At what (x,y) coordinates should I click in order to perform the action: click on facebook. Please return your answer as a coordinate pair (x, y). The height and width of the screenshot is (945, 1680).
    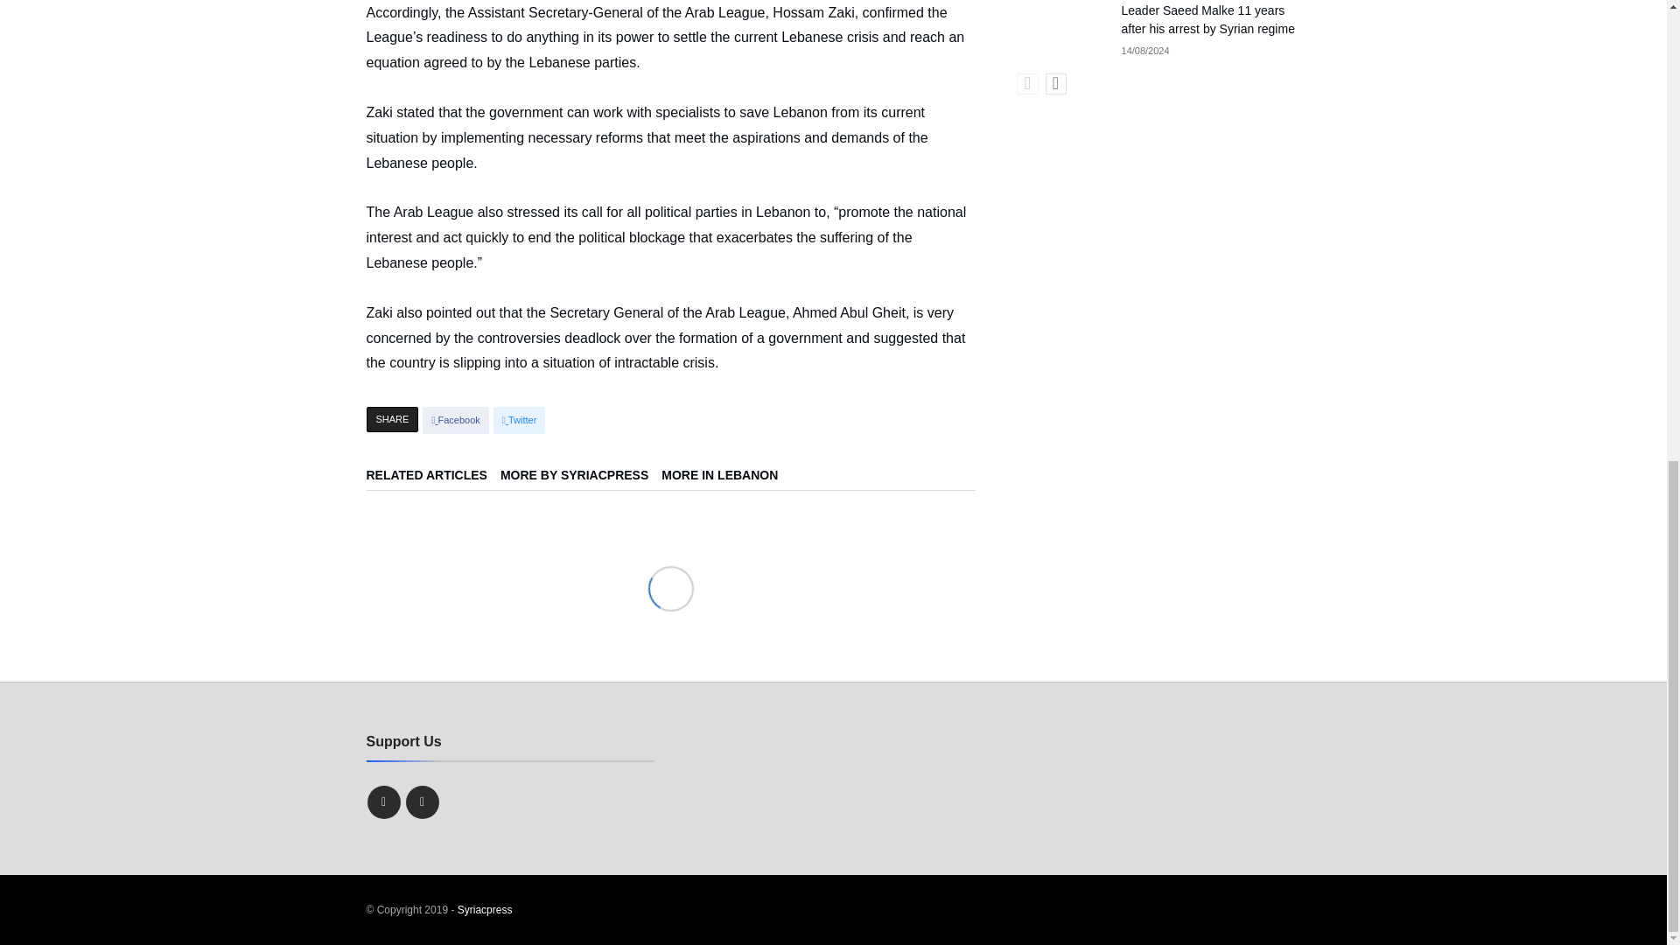
    Looking at the image, I should click on (455, 420).